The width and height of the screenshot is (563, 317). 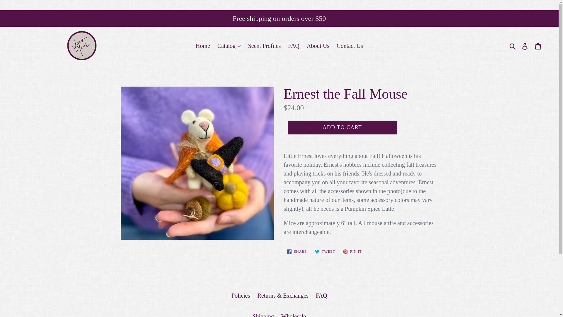 What do you see at coordinates (318, 46) in the screenshot?
I see `About Us` at bounding box center [318, 46].